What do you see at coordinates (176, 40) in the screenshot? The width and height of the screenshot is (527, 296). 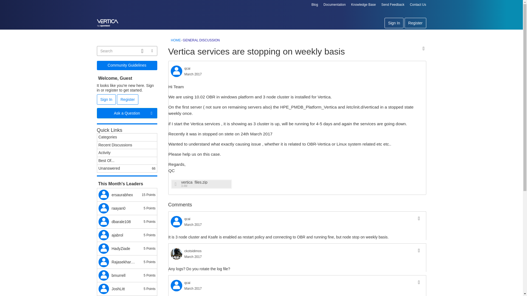 I see `HOME` at bounding box center [176, 40].